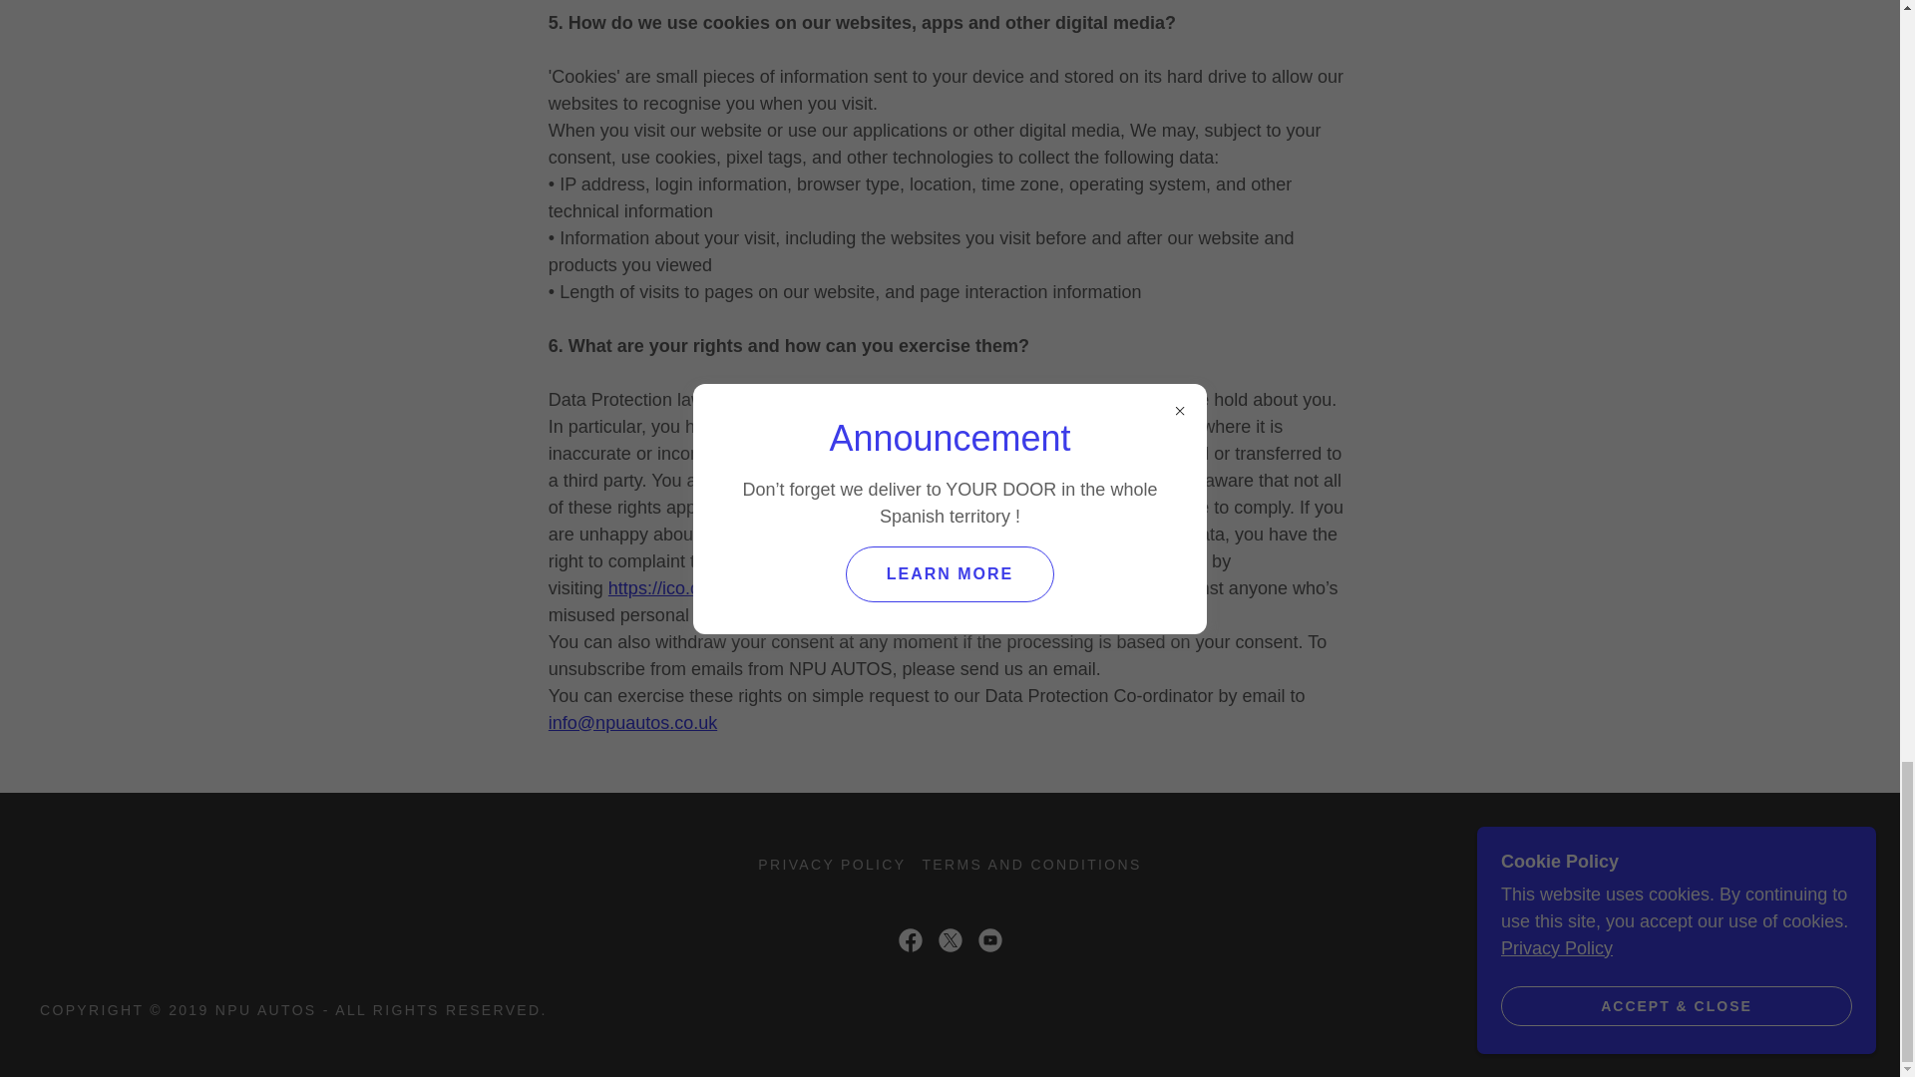 Image resolution: width=1915 pixels, height=1077 pixels. I want to click on GODADDY, so click(1648, 1009).